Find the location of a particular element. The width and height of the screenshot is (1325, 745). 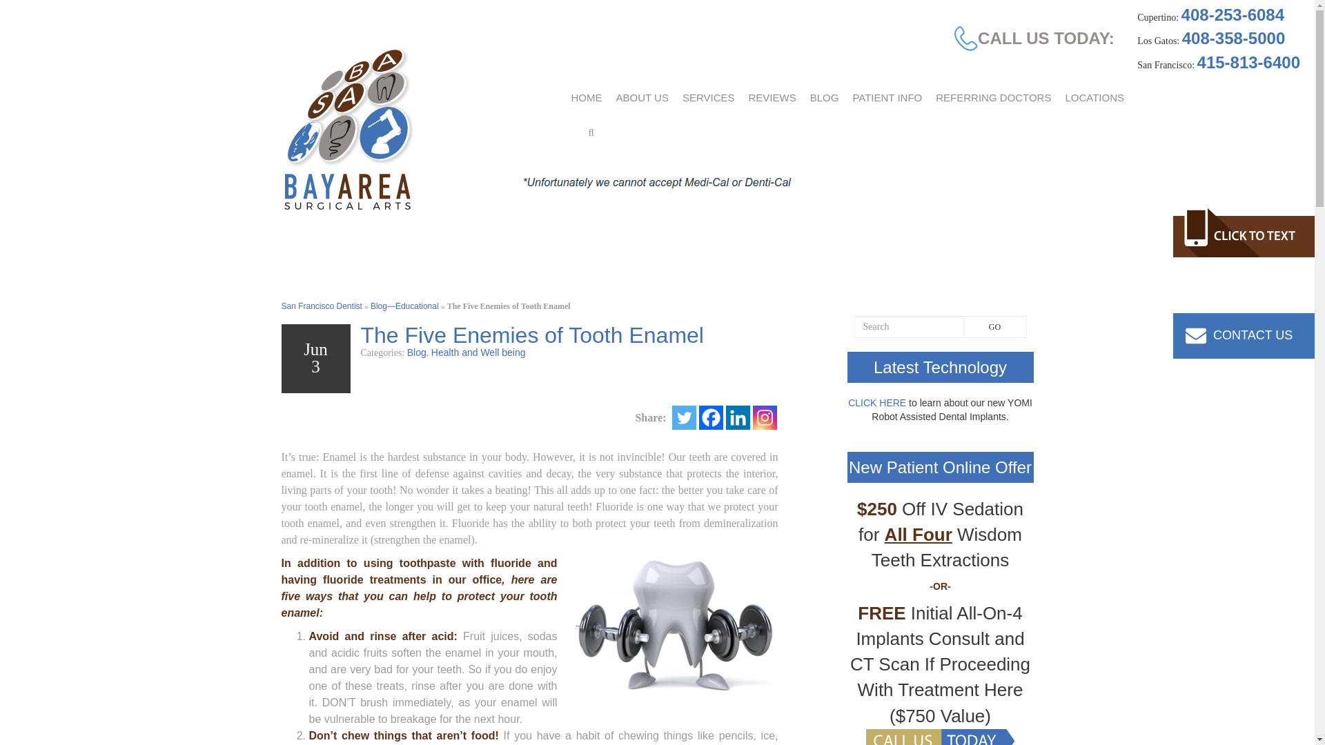

415-813-6400 is located at coordinates (1248, 62).